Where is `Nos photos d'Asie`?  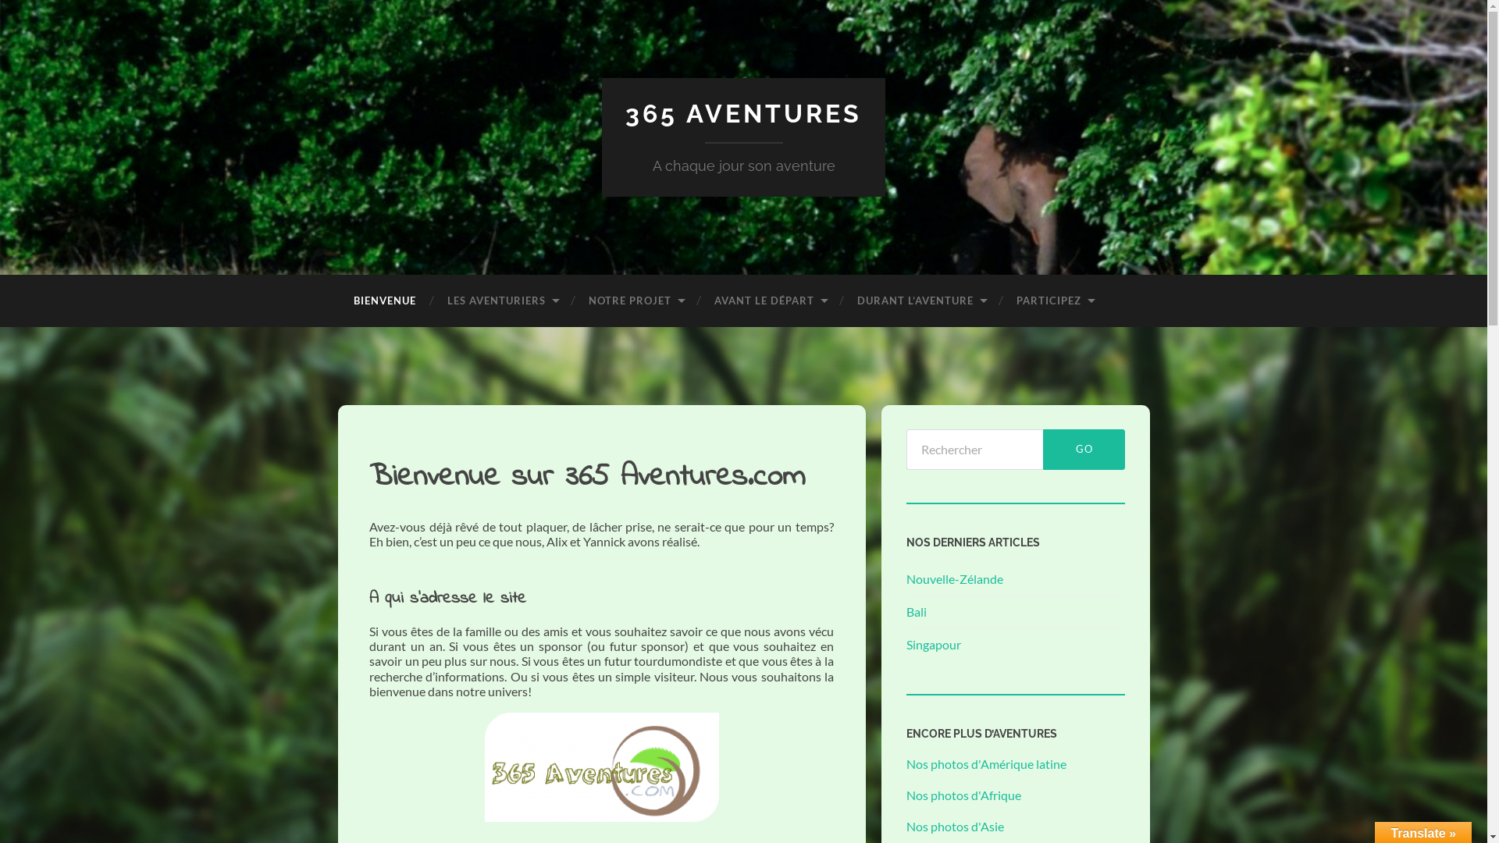
Nos photos d'Asie is located at coordinates (954, 826).